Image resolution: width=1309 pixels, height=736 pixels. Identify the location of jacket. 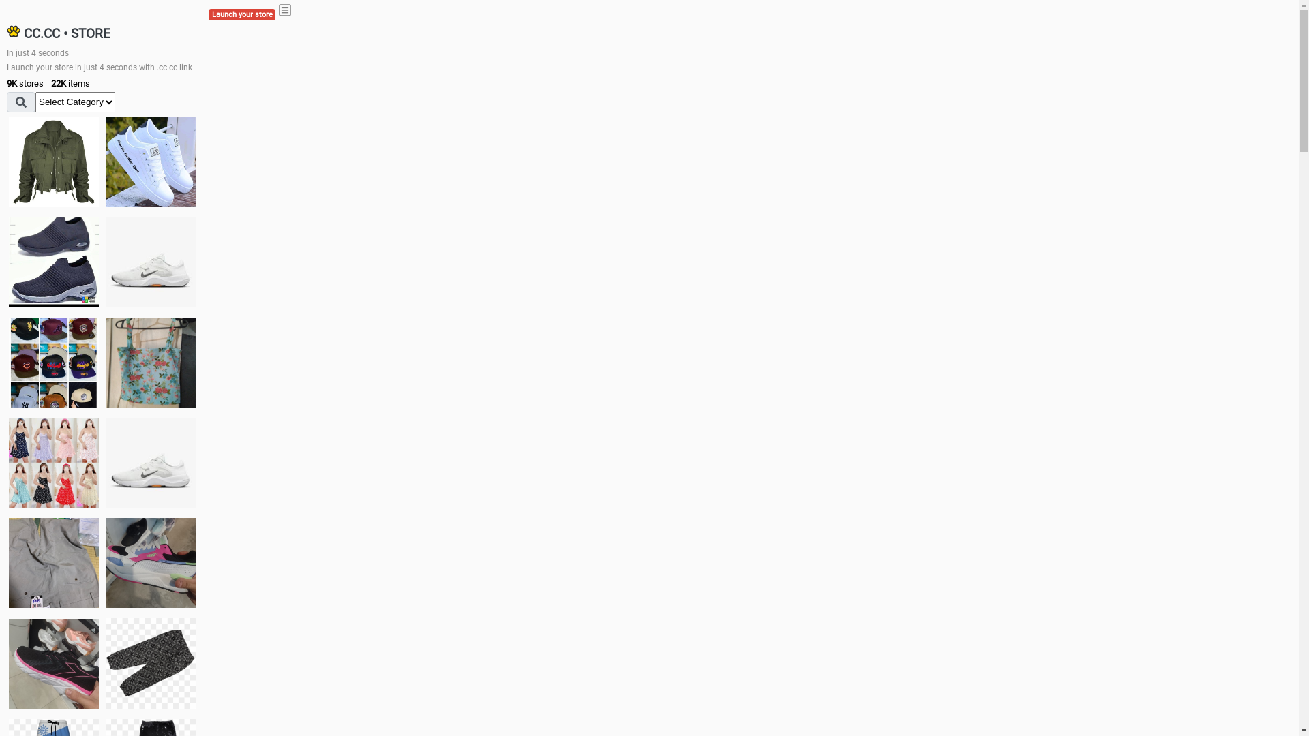
(54, 162).